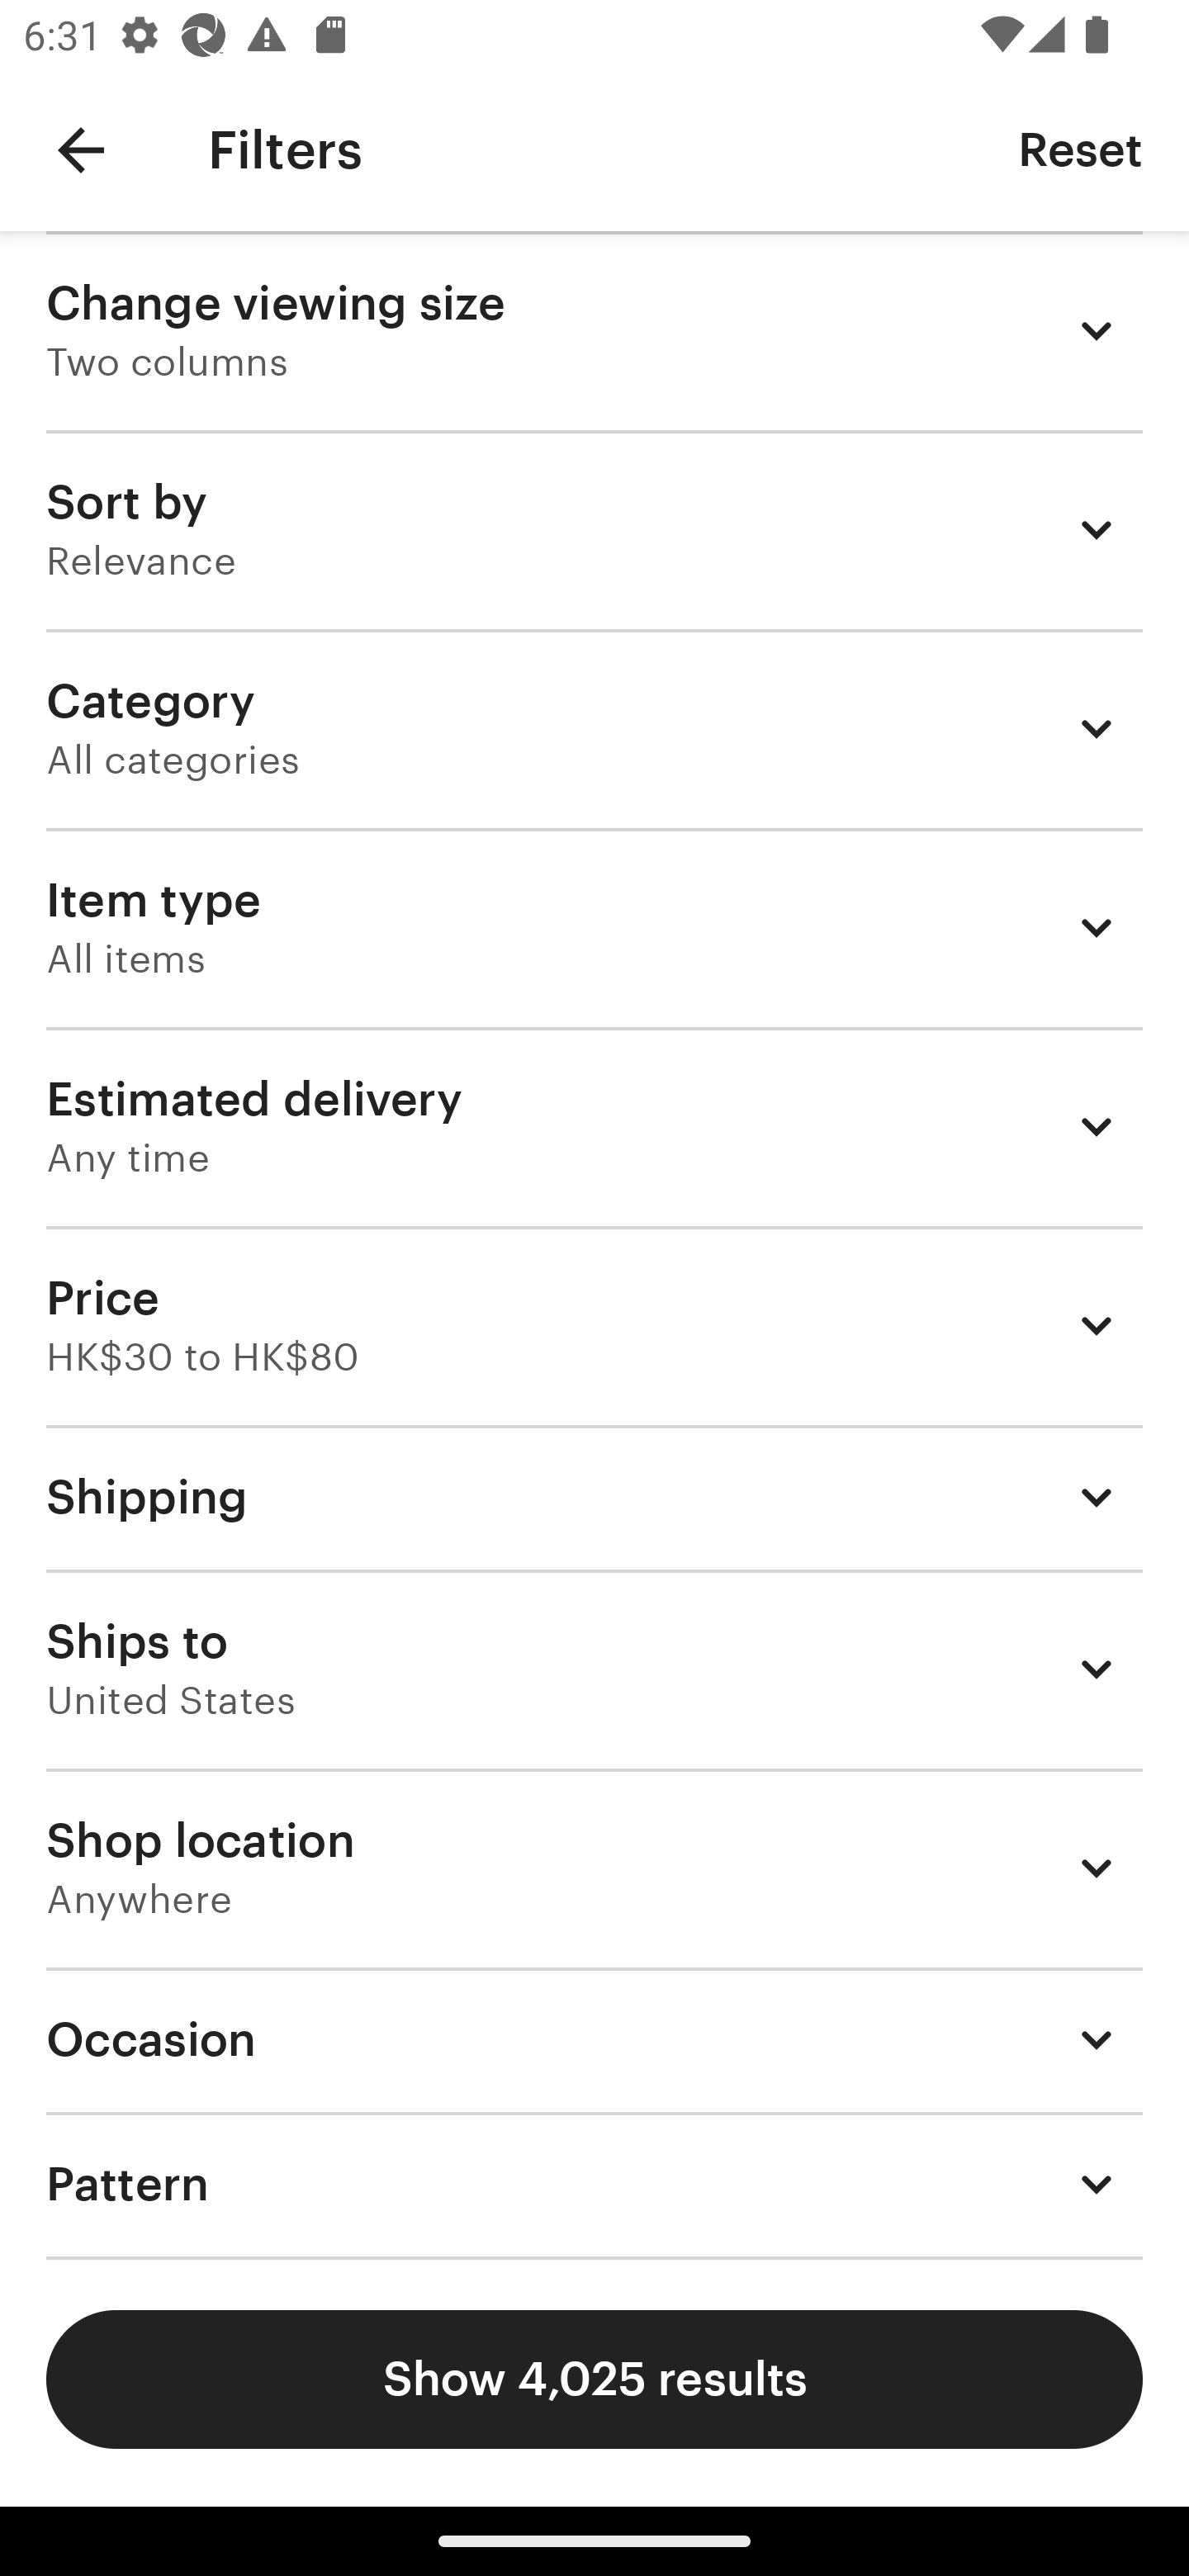  I want to click on Reset, so click(1080, 149).